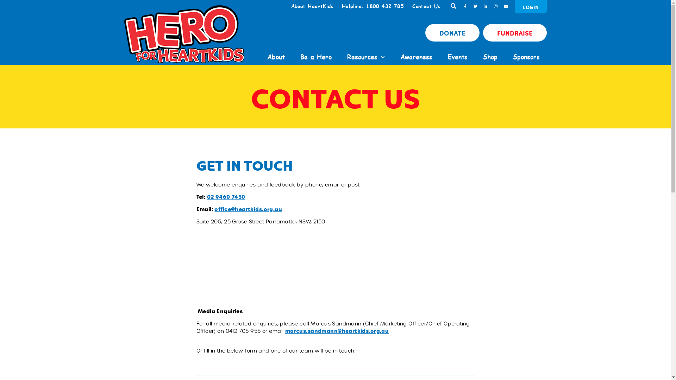 The width and height of the screenshot is (676, 380). I want to click on Sponsors, so click(526, 57).